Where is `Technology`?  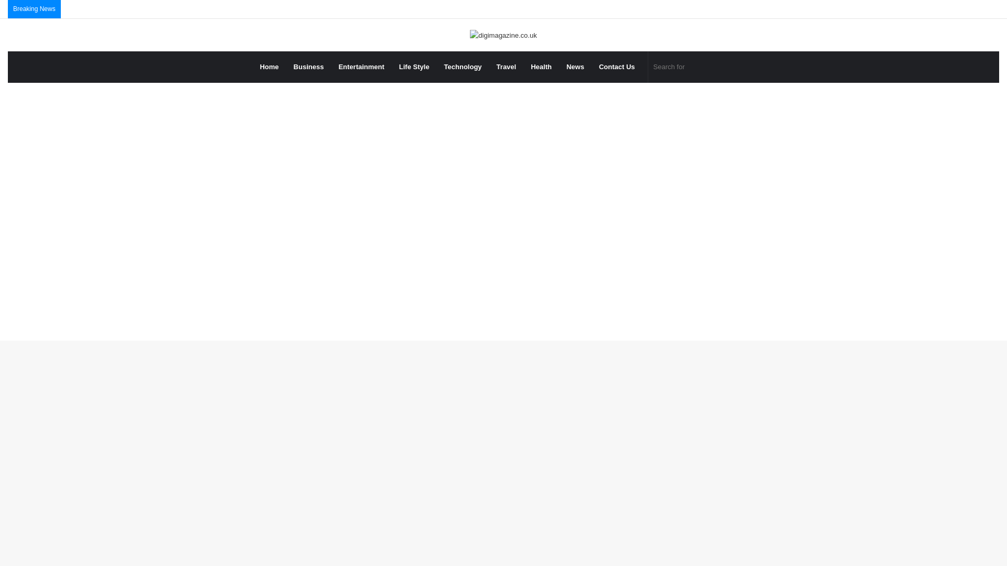 Technology is located at coordinates (463, 67).